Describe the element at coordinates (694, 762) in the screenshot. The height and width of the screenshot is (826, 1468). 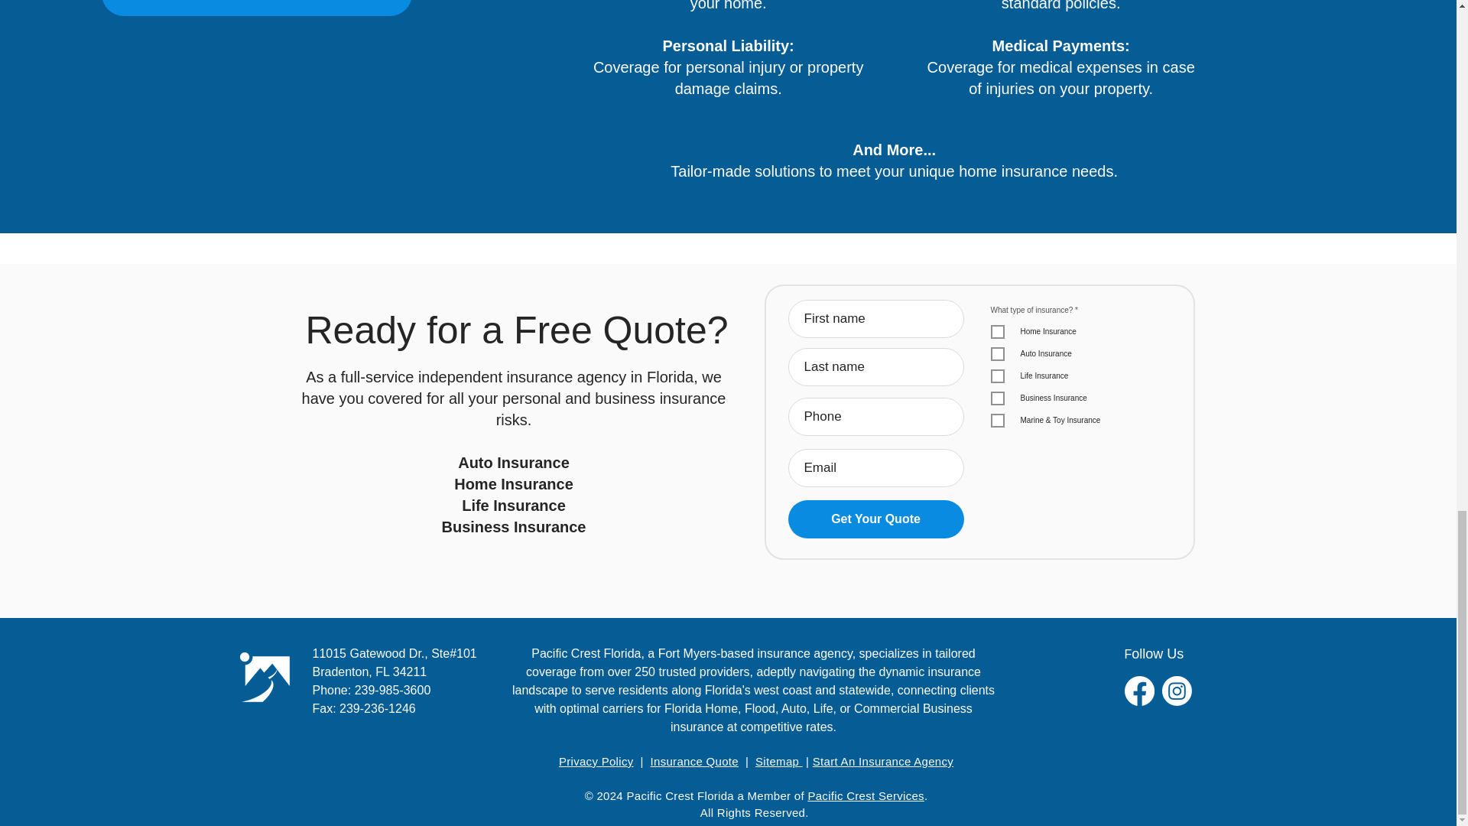
I see `Insurance Quote` at that location.